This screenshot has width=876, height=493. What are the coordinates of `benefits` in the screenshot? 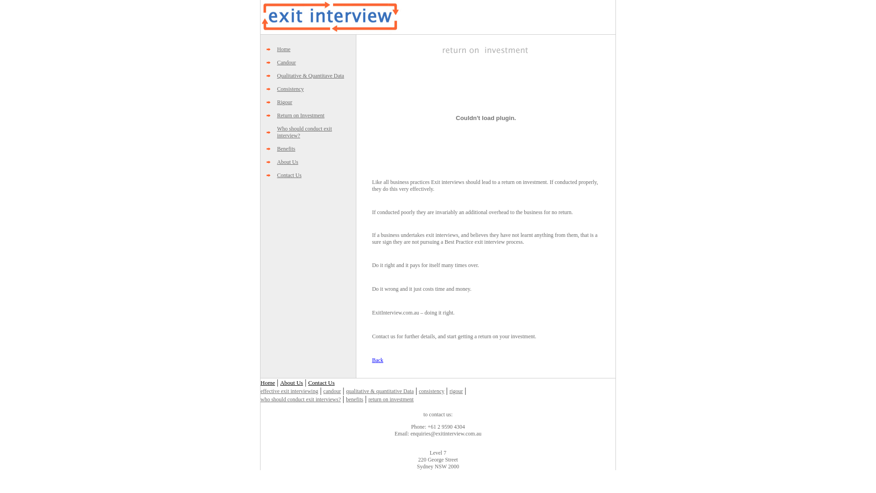 It's located at (355, 399).